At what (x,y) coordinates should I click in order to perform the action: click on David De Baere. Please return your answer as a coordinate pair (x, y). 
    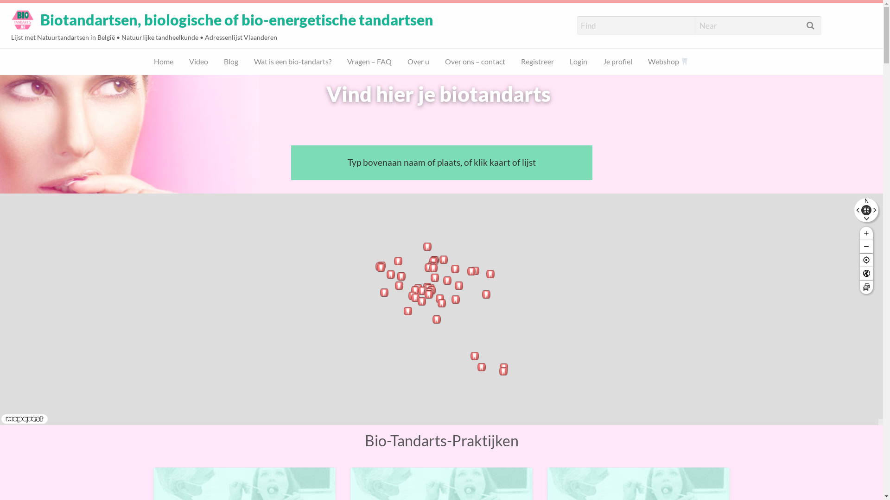
    Looking at the image, I should click on (399, 286).